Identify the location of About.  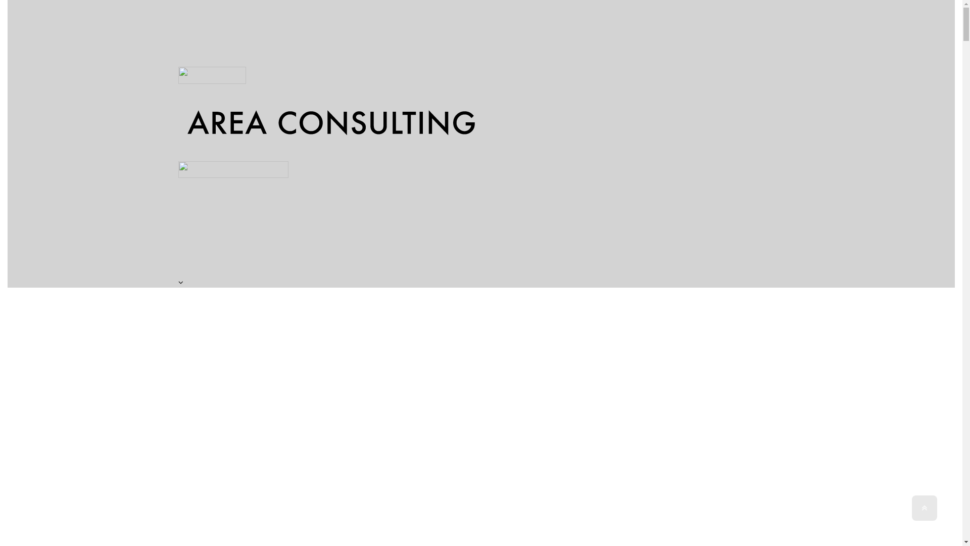
(481, 353).